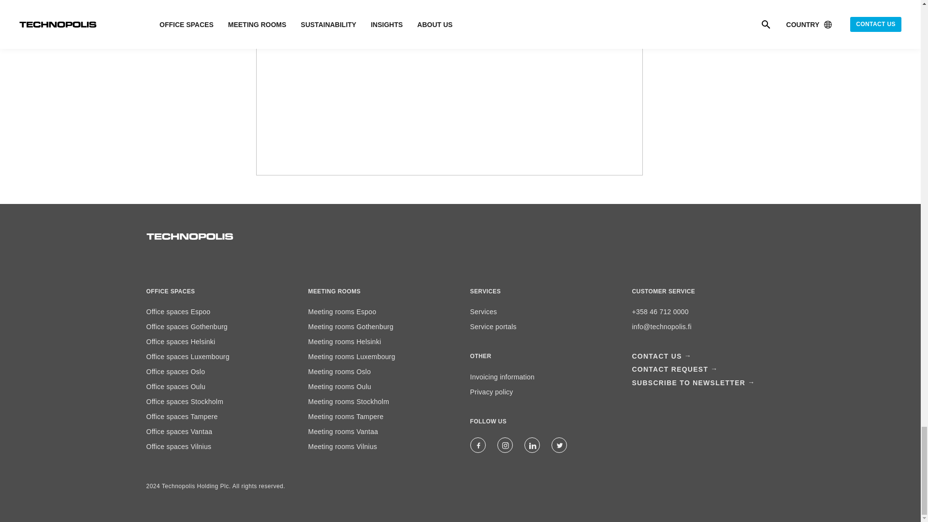  What do you see at coordinates (349, 401) in the screenshot?
I see `Meeting rooms Stockholm` at bounding box center [349, 401].